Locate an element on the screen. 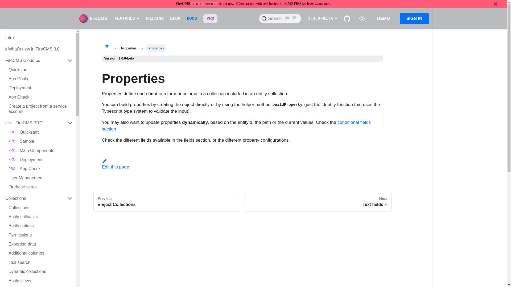 The height and width of the screenshot is (287, 511). Create a project from a service account is located at coordinates (40, 109).